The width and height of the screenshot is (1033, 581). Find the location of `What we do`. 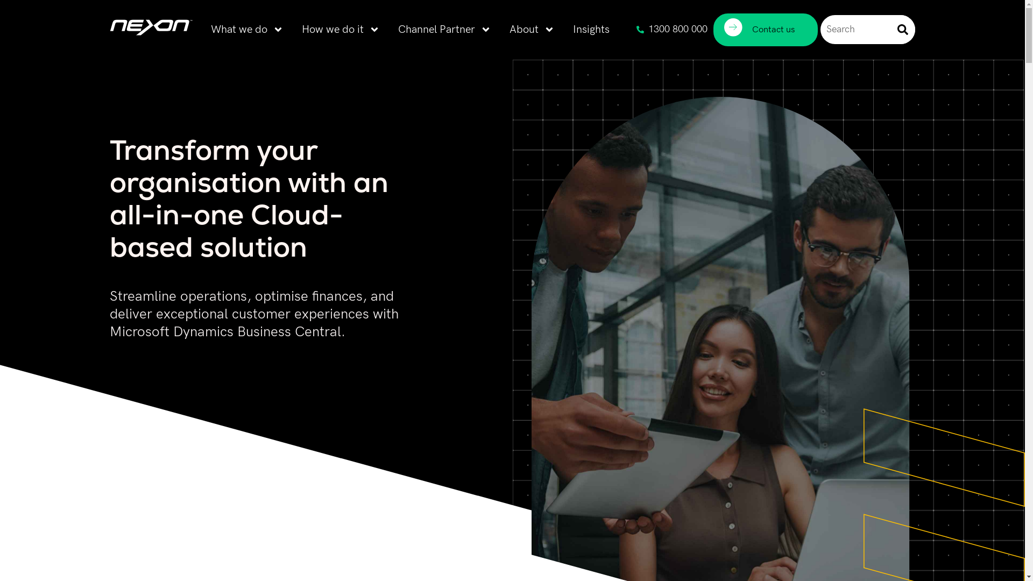

What we do is located at coordinates (247, 29).